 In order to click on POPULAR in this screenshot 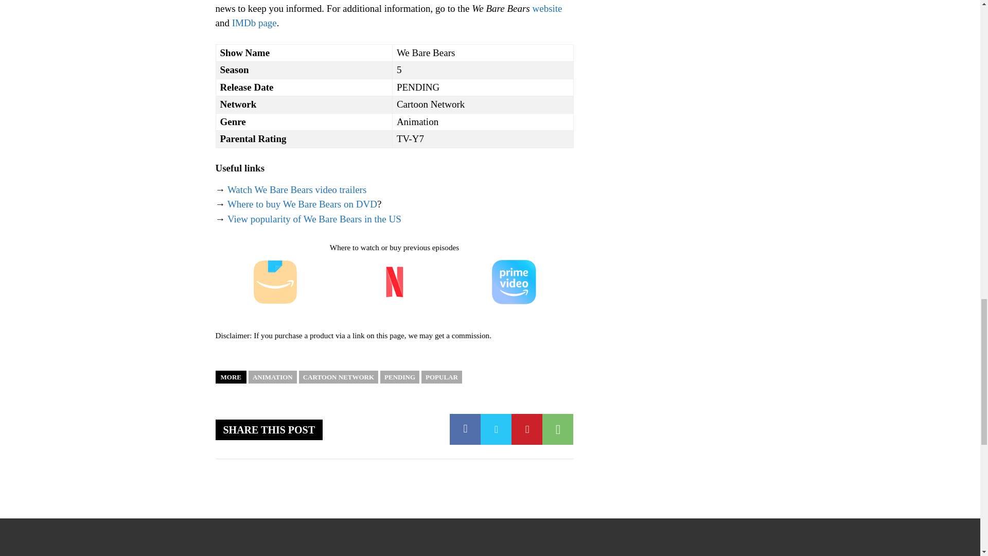, I will do `click(442, 377)`.